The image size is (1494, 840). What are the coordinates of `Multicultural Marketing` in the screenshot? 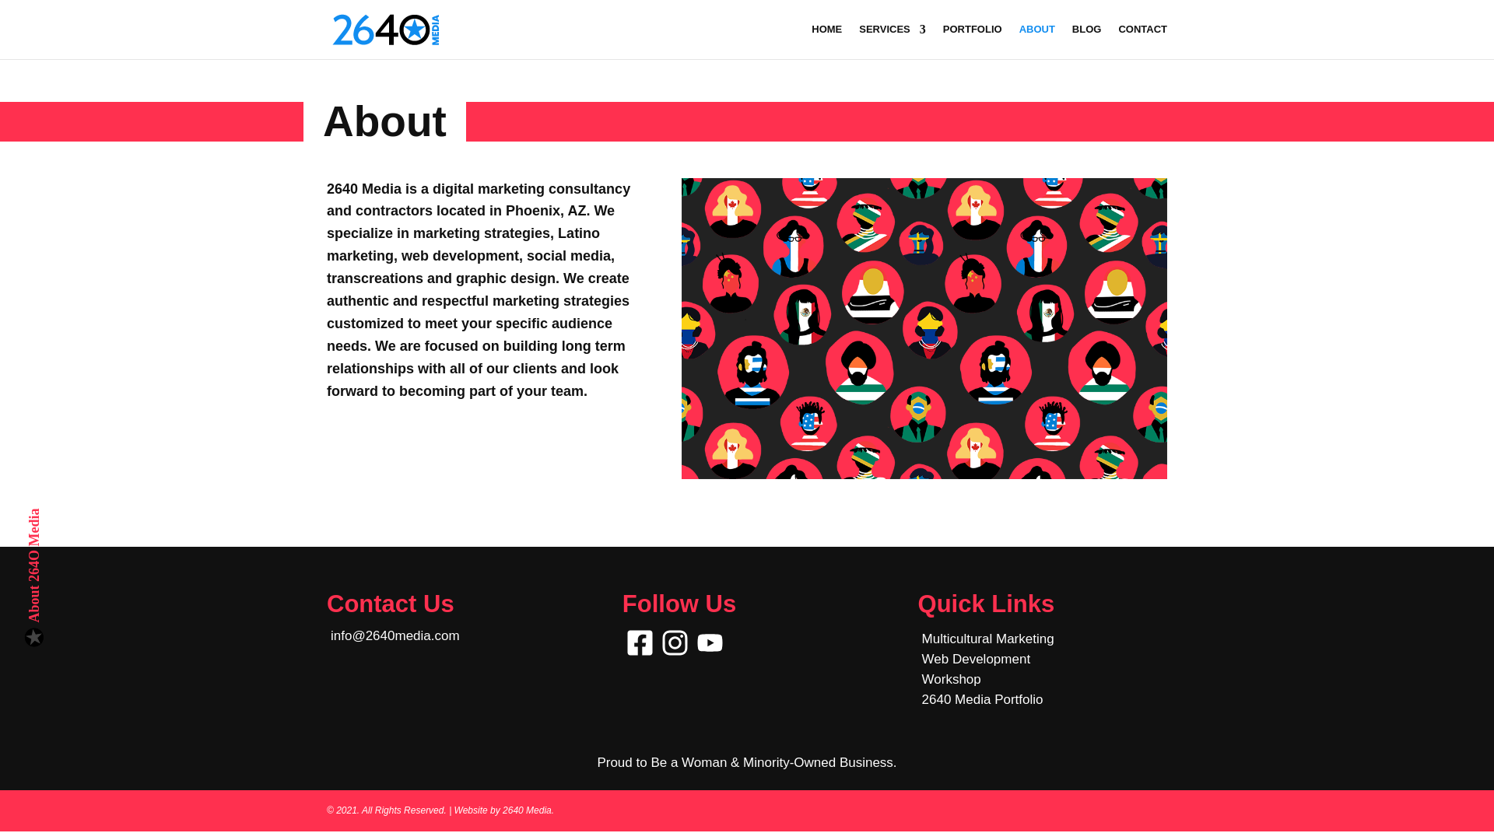 It's located at (988, 639).